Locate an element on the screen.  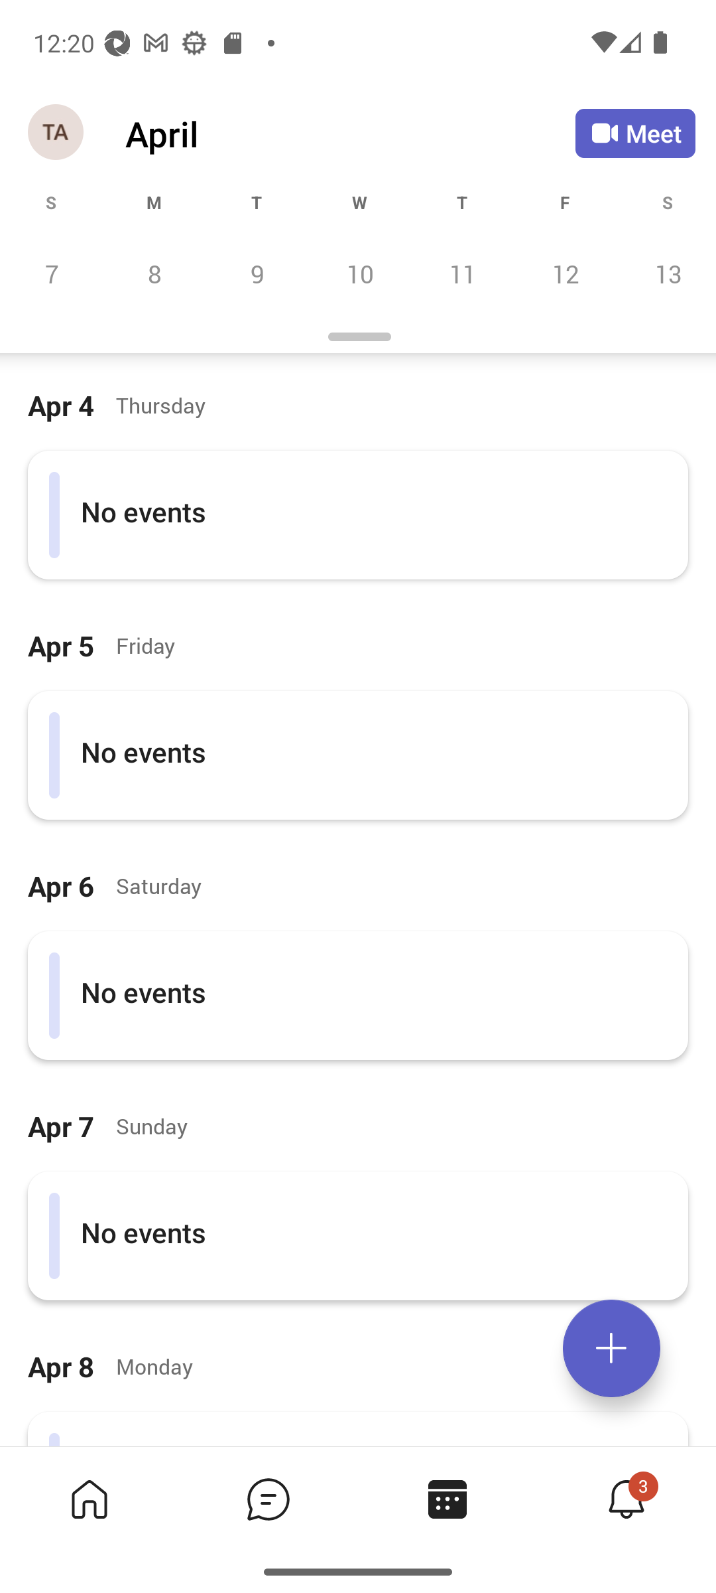
Tuesday, April 9 9 is located at coordinates (257, 273).